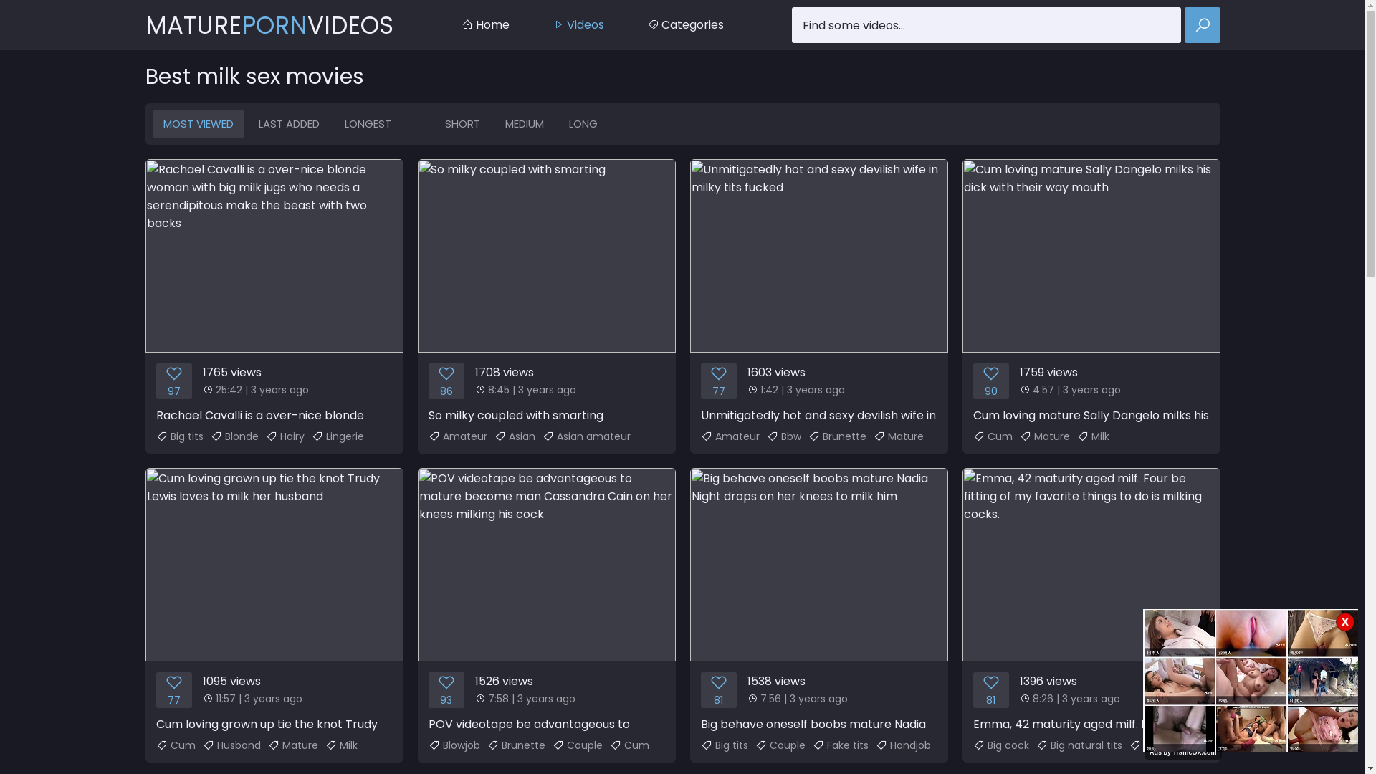 The height and width of the screenshot is (774, 1376). I want to click on Mature, so click(898, 436).